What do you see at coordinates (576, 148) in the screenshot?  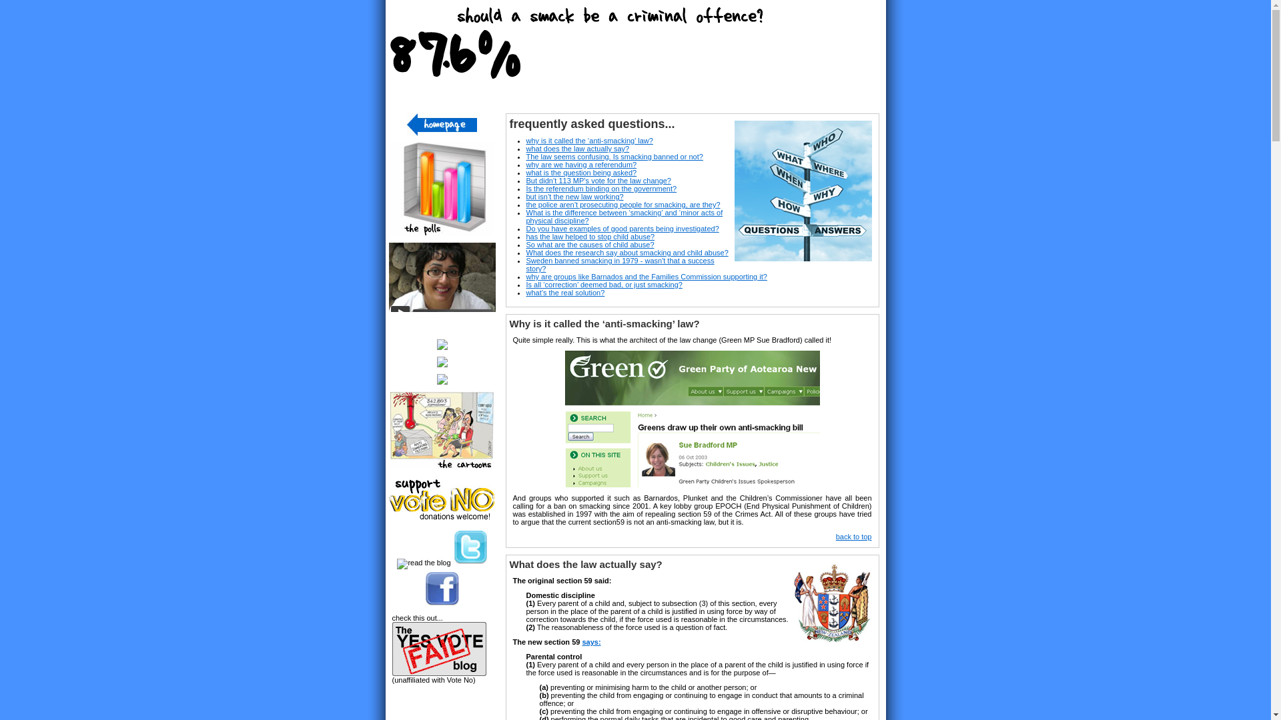 I see `what does the law actually say?` at bounding box center [576, 148].